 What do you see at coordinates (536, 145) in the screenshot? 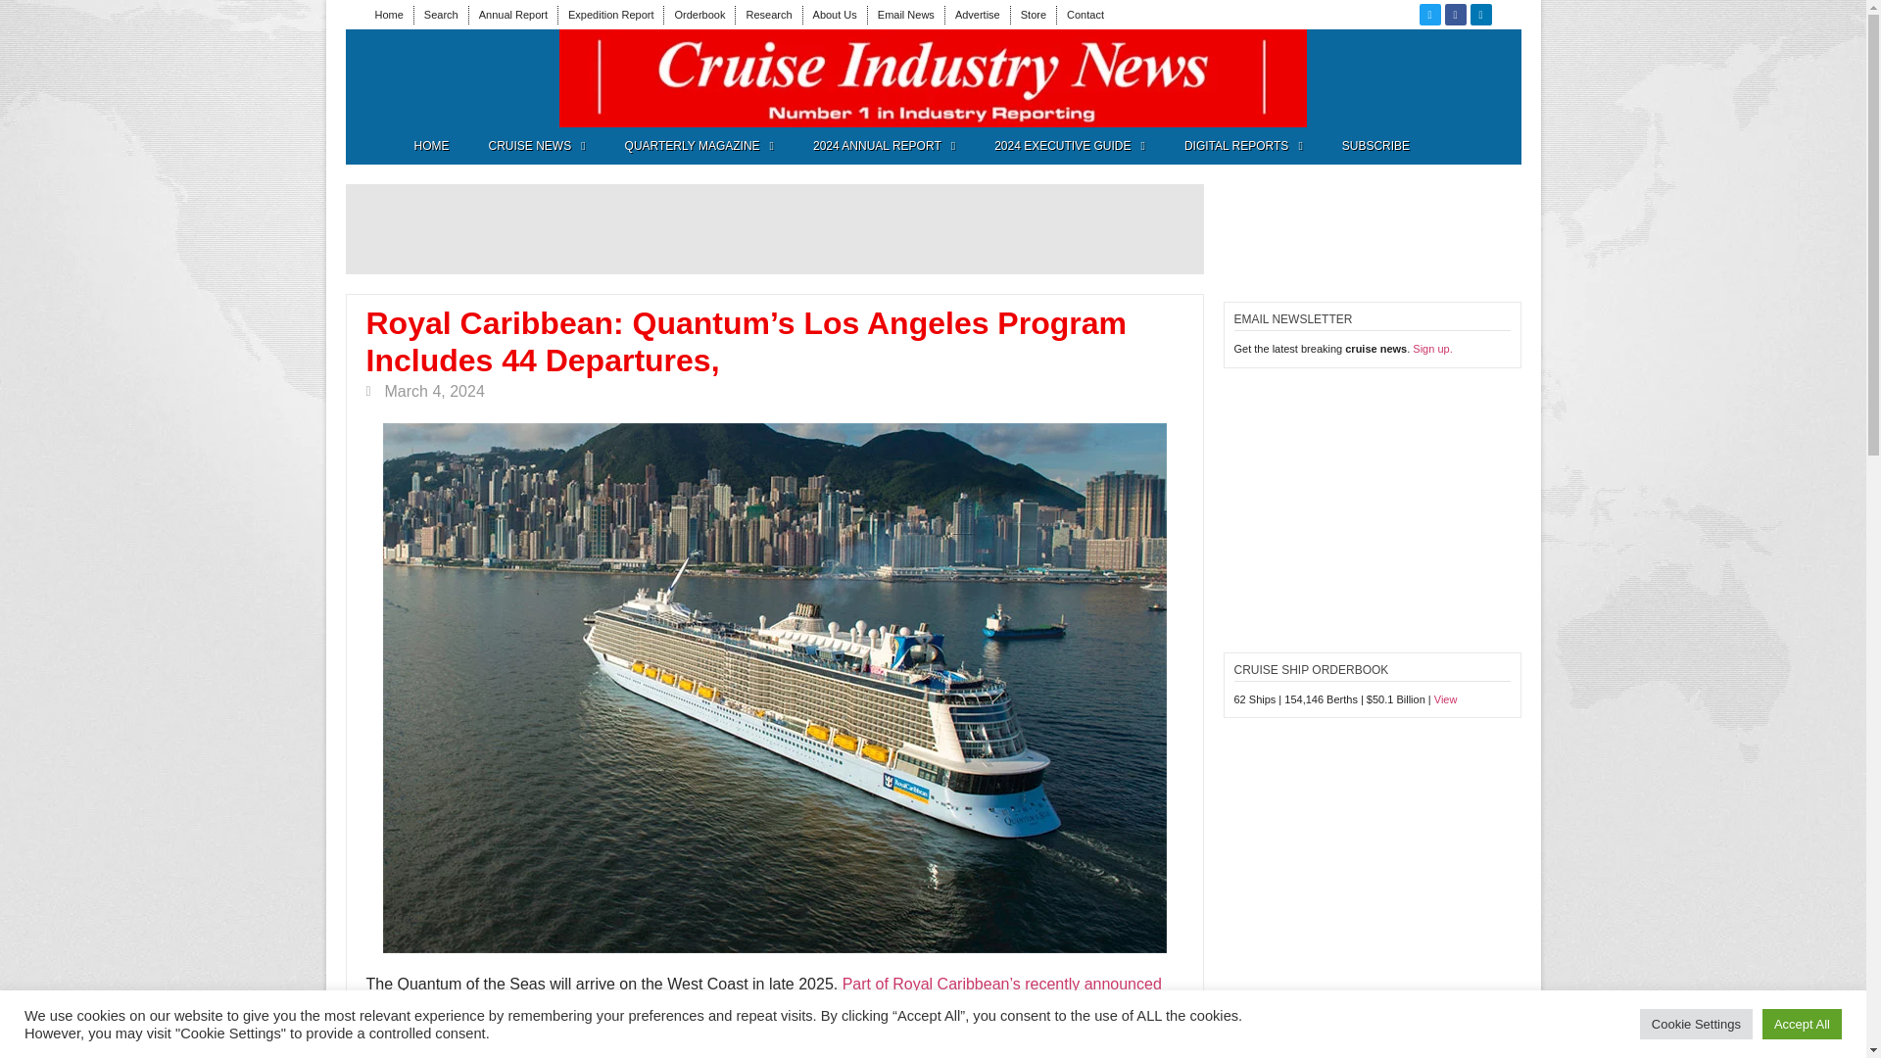
I see `CRUISE NEWS` at bounding box center [536, 145].